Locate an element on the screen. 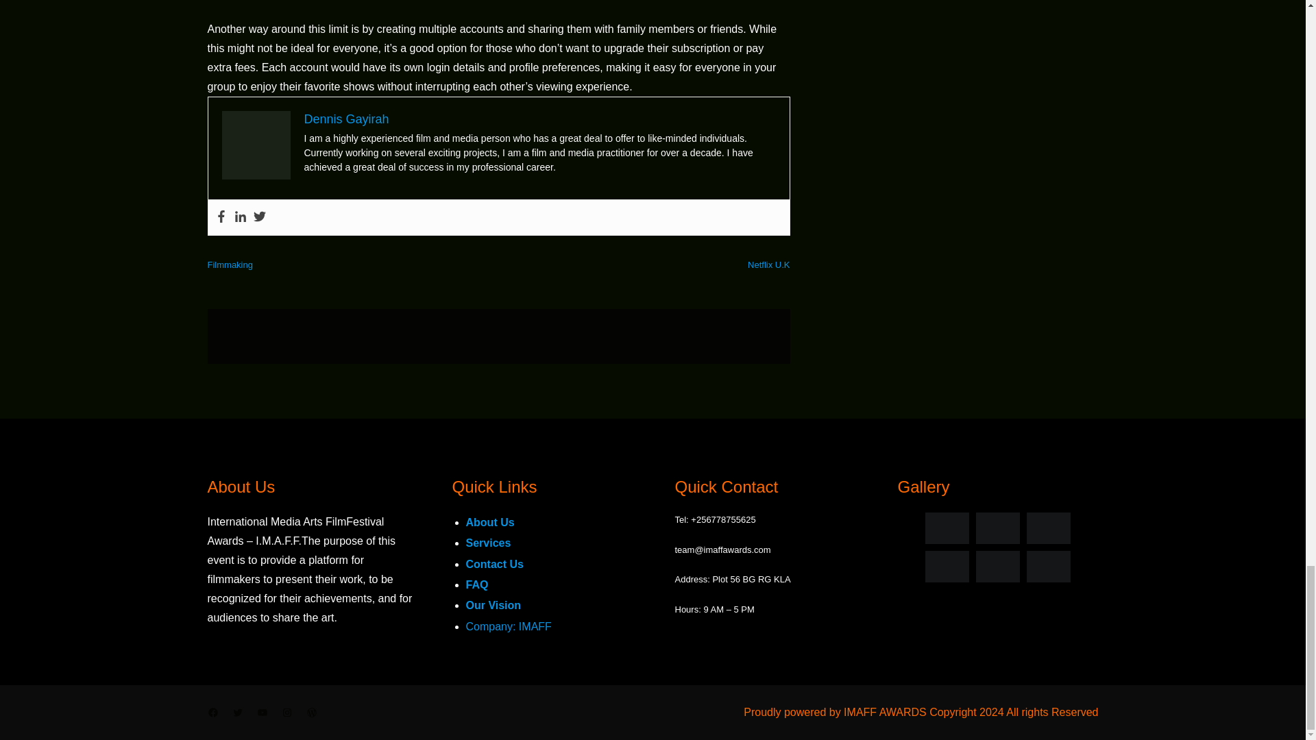 The width and height of the screenshot is (1316, 740). Netflix U.K is located at coordinates (768, 264).